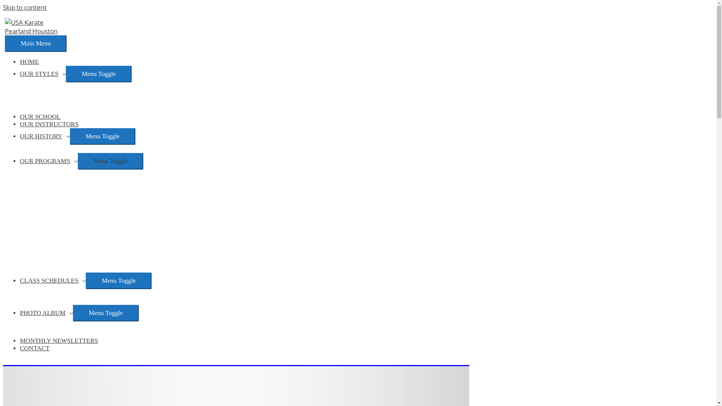 The width and height of the screenshot is (722, 406). Describe the element at coordinates (99, 74) in the screenshot. I see `Menu Toggle` at that location.